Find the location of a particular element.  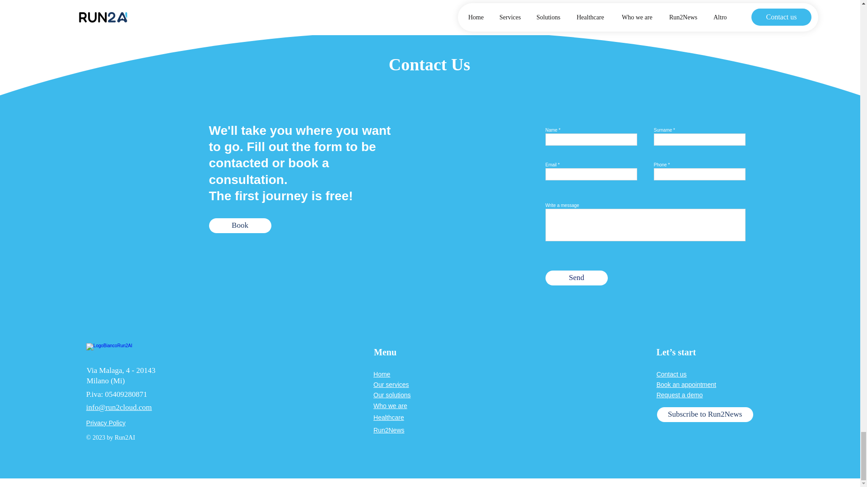

Who we are is located at coordinates (390, 406).